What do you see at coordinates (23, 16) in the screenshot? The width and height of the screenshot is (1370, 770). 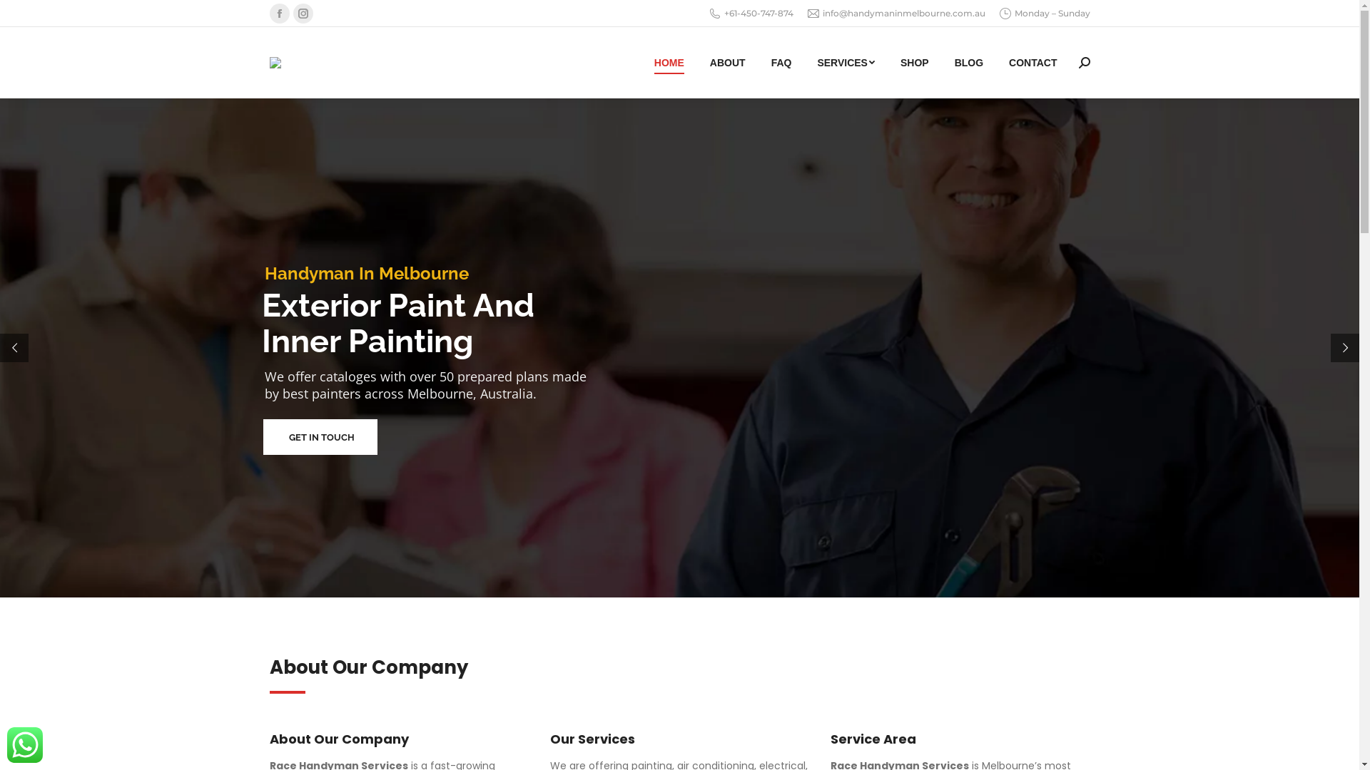 I see `Go!` at bounding box center [23, 16].